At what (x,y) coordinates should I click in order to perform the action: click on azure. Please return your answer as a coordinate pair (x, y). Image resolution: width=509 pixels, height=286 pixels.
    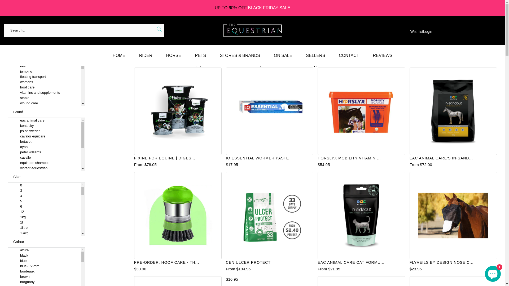
    Looking at the image, I should click on (45, 250).